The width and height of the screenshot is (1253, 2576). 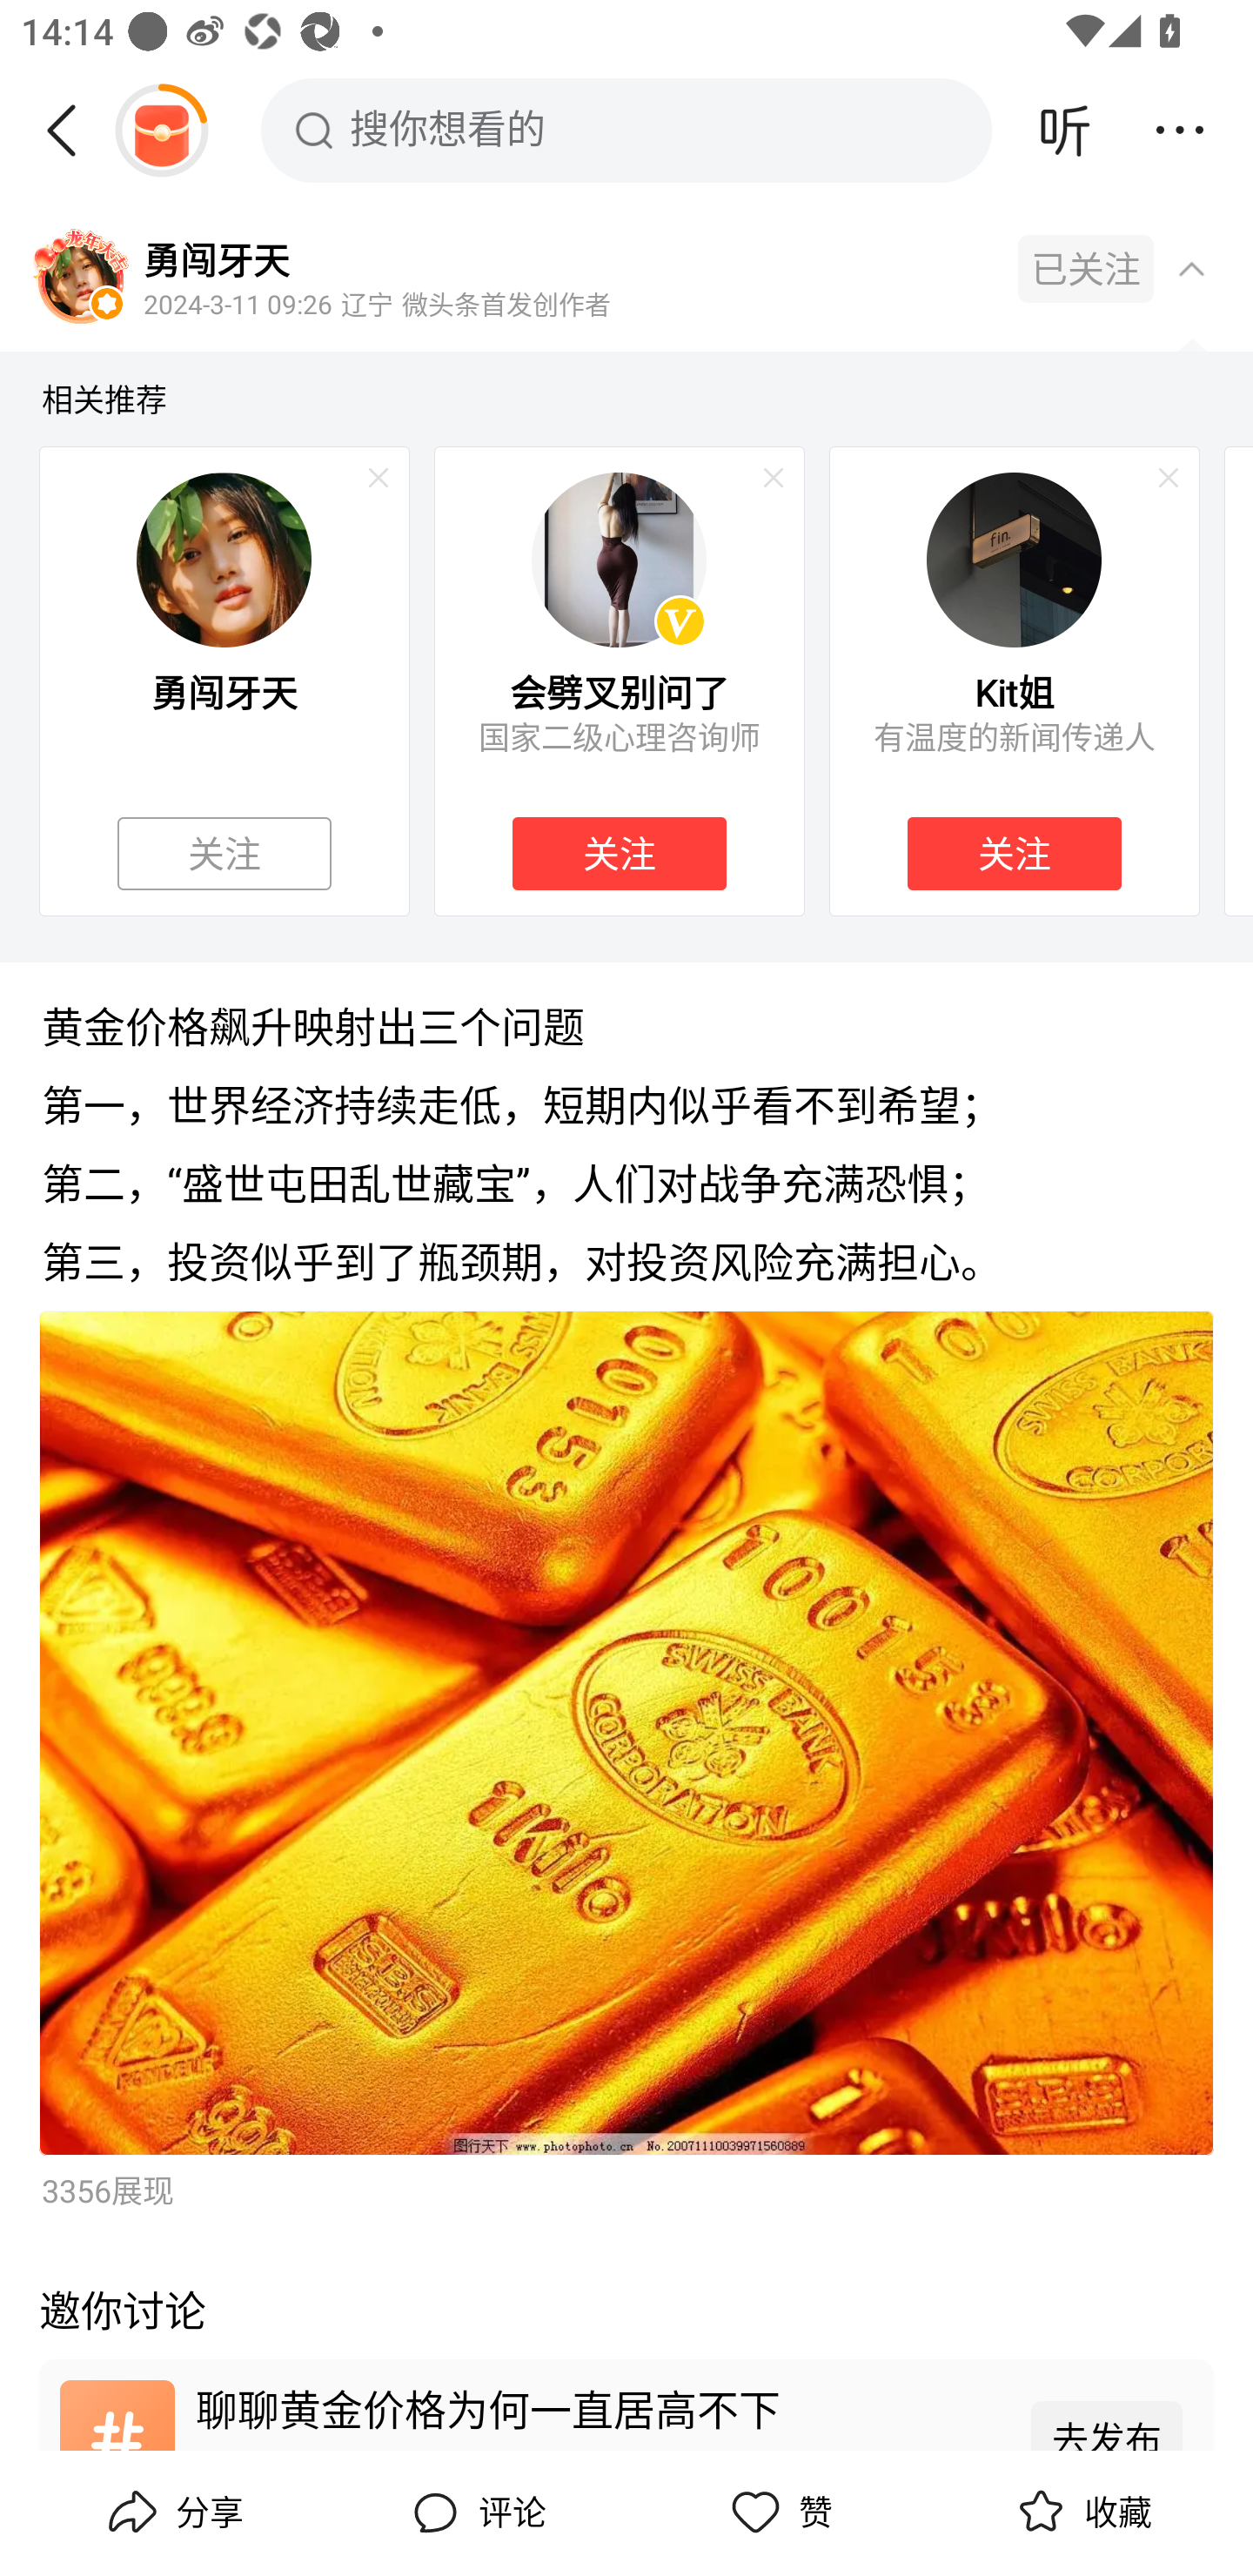 What do you see at coordinates (475, 2512) in the screenshot?
I see `评论, 评论` at bounding box center [475, 2512].